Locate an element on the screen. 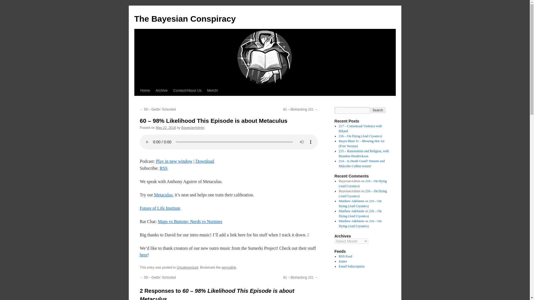  Matthew Adelstein is located at coordinates (351, 201).